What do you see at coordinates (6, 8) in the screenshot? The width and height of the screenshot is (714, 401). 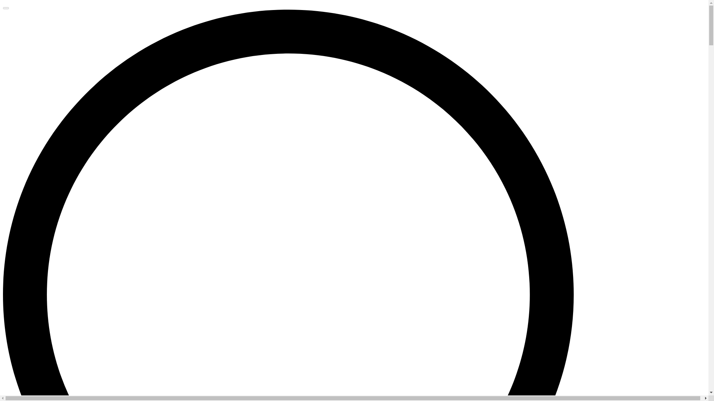 I see `Toggle navigation` at bounding box center [6, 8].